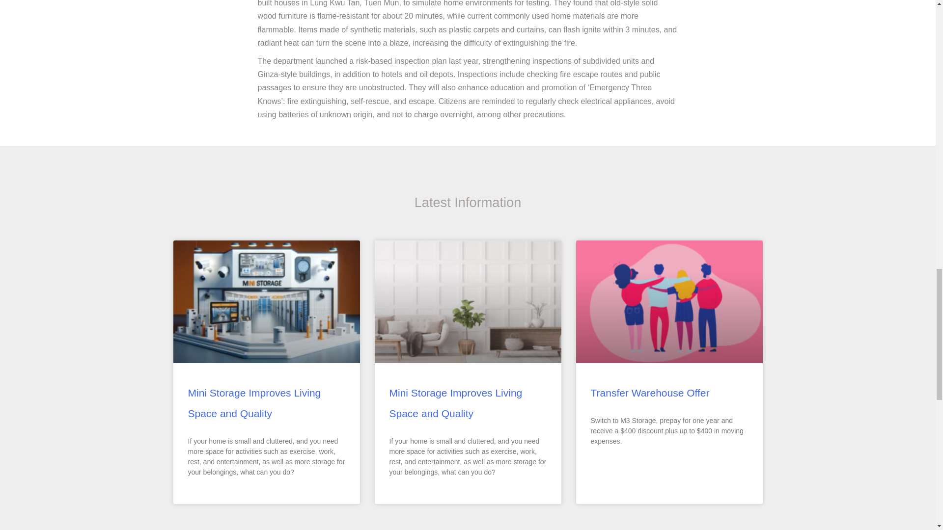 The image size is (943, 530). I want to click on Transfer Warehouse Offer, so click(649, 393).